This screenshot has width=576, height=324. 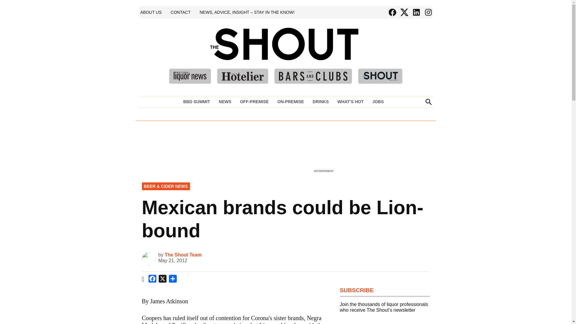 What do you see at coordinates (151, 12) in the screenshot?
I see `ABOUT US` at bounding box center [151, 12].